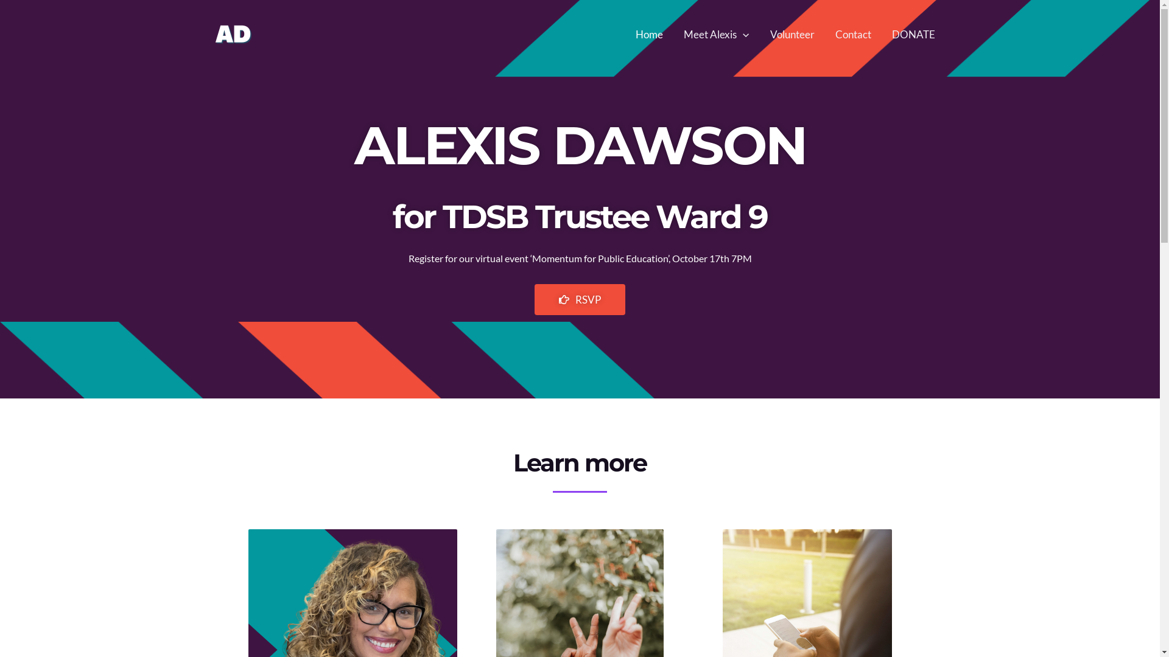  I want to click on Volunteer, so click(793, 35).